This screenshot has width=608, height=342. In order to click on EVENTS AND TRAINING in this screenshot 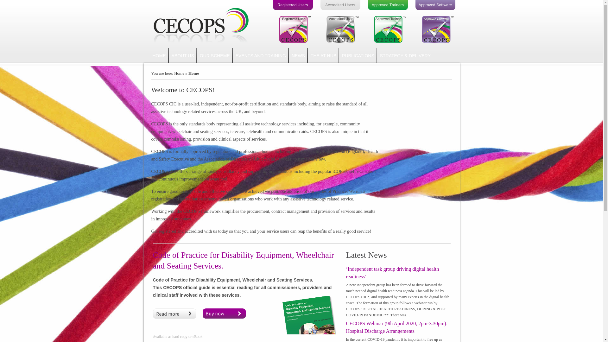, I will do `click(261, 56)`.